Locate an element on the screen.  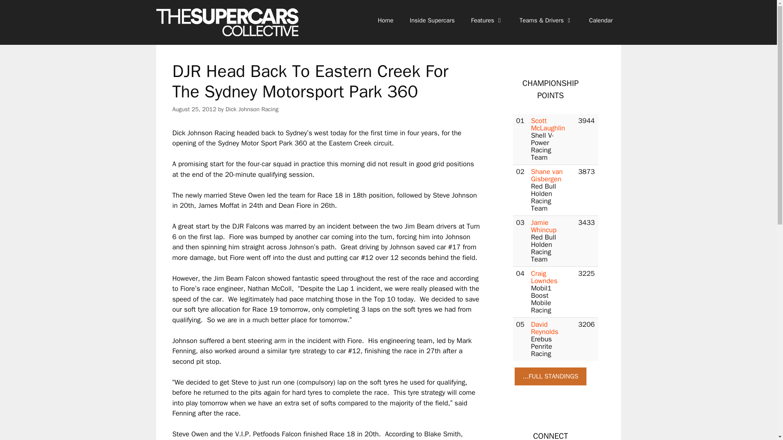
Features is located at coordinates (487, 20).